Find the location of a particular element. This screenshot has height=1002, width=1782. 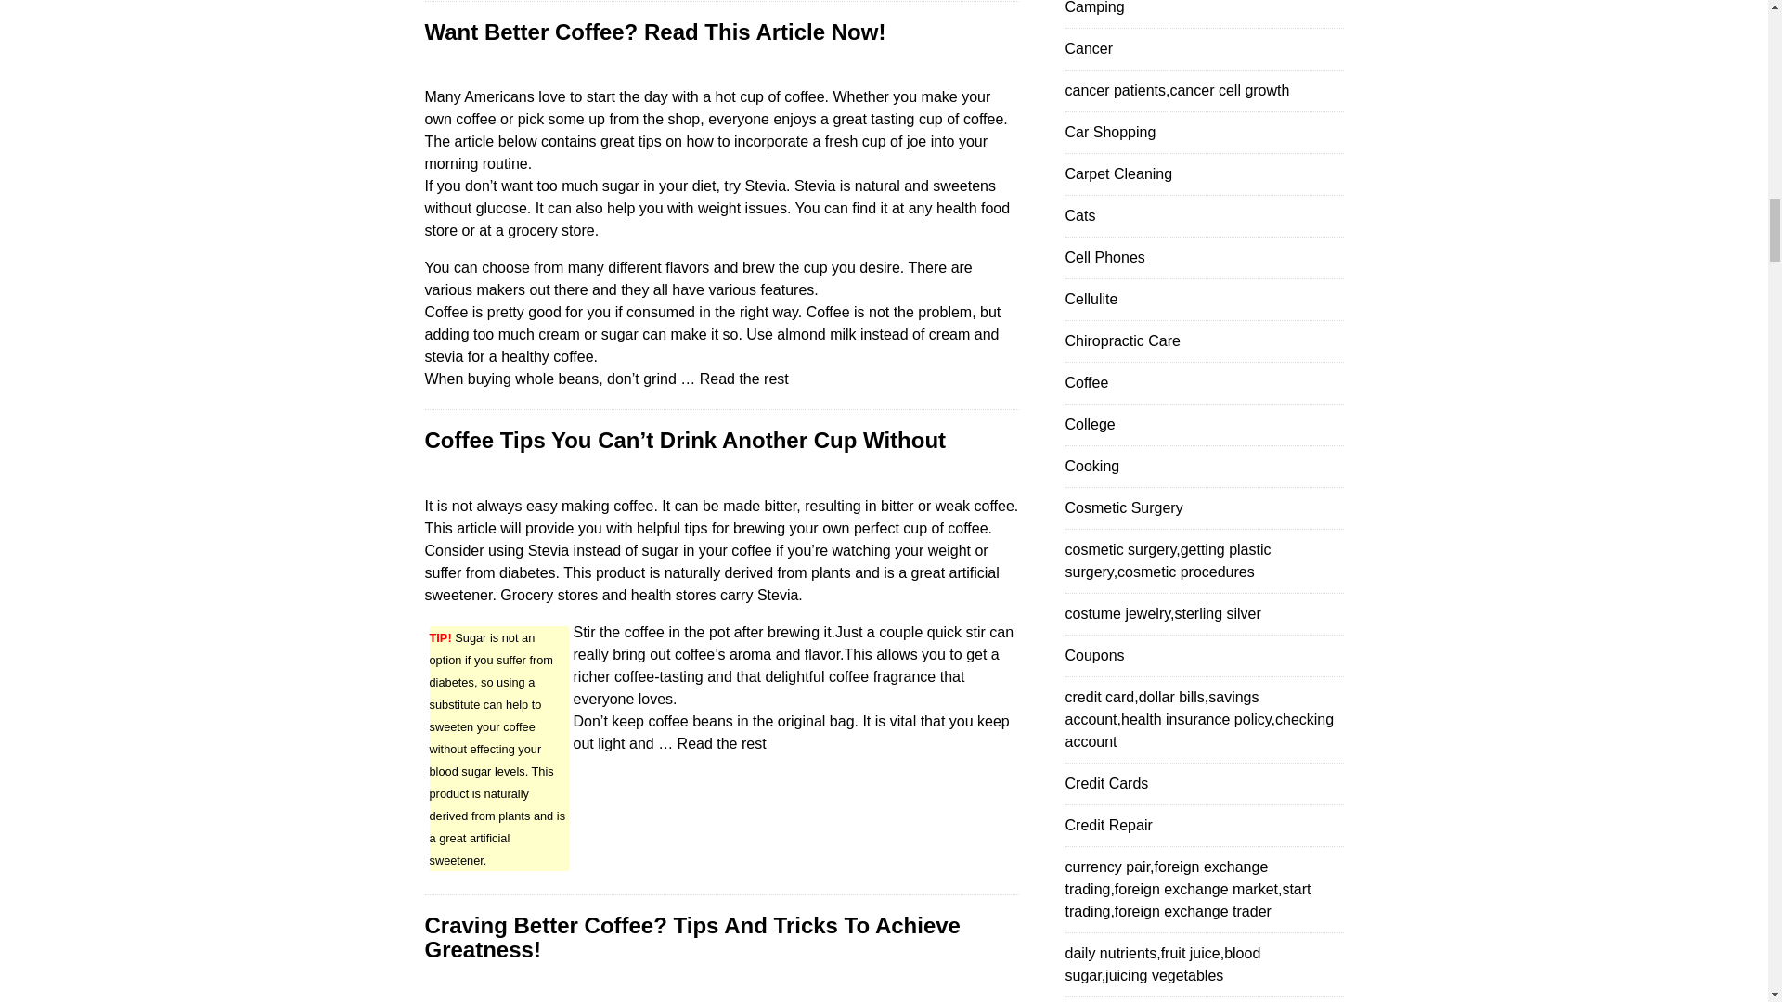

Read the rest is located at coordinates (721, 743).